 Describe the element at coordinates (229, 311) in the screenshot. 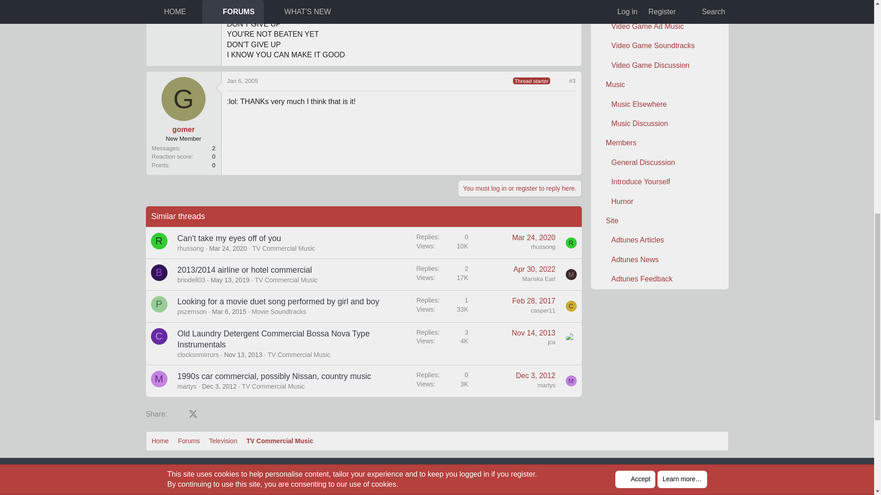

I see `Mar 6, 2015 at 3:32 PM` at that location.